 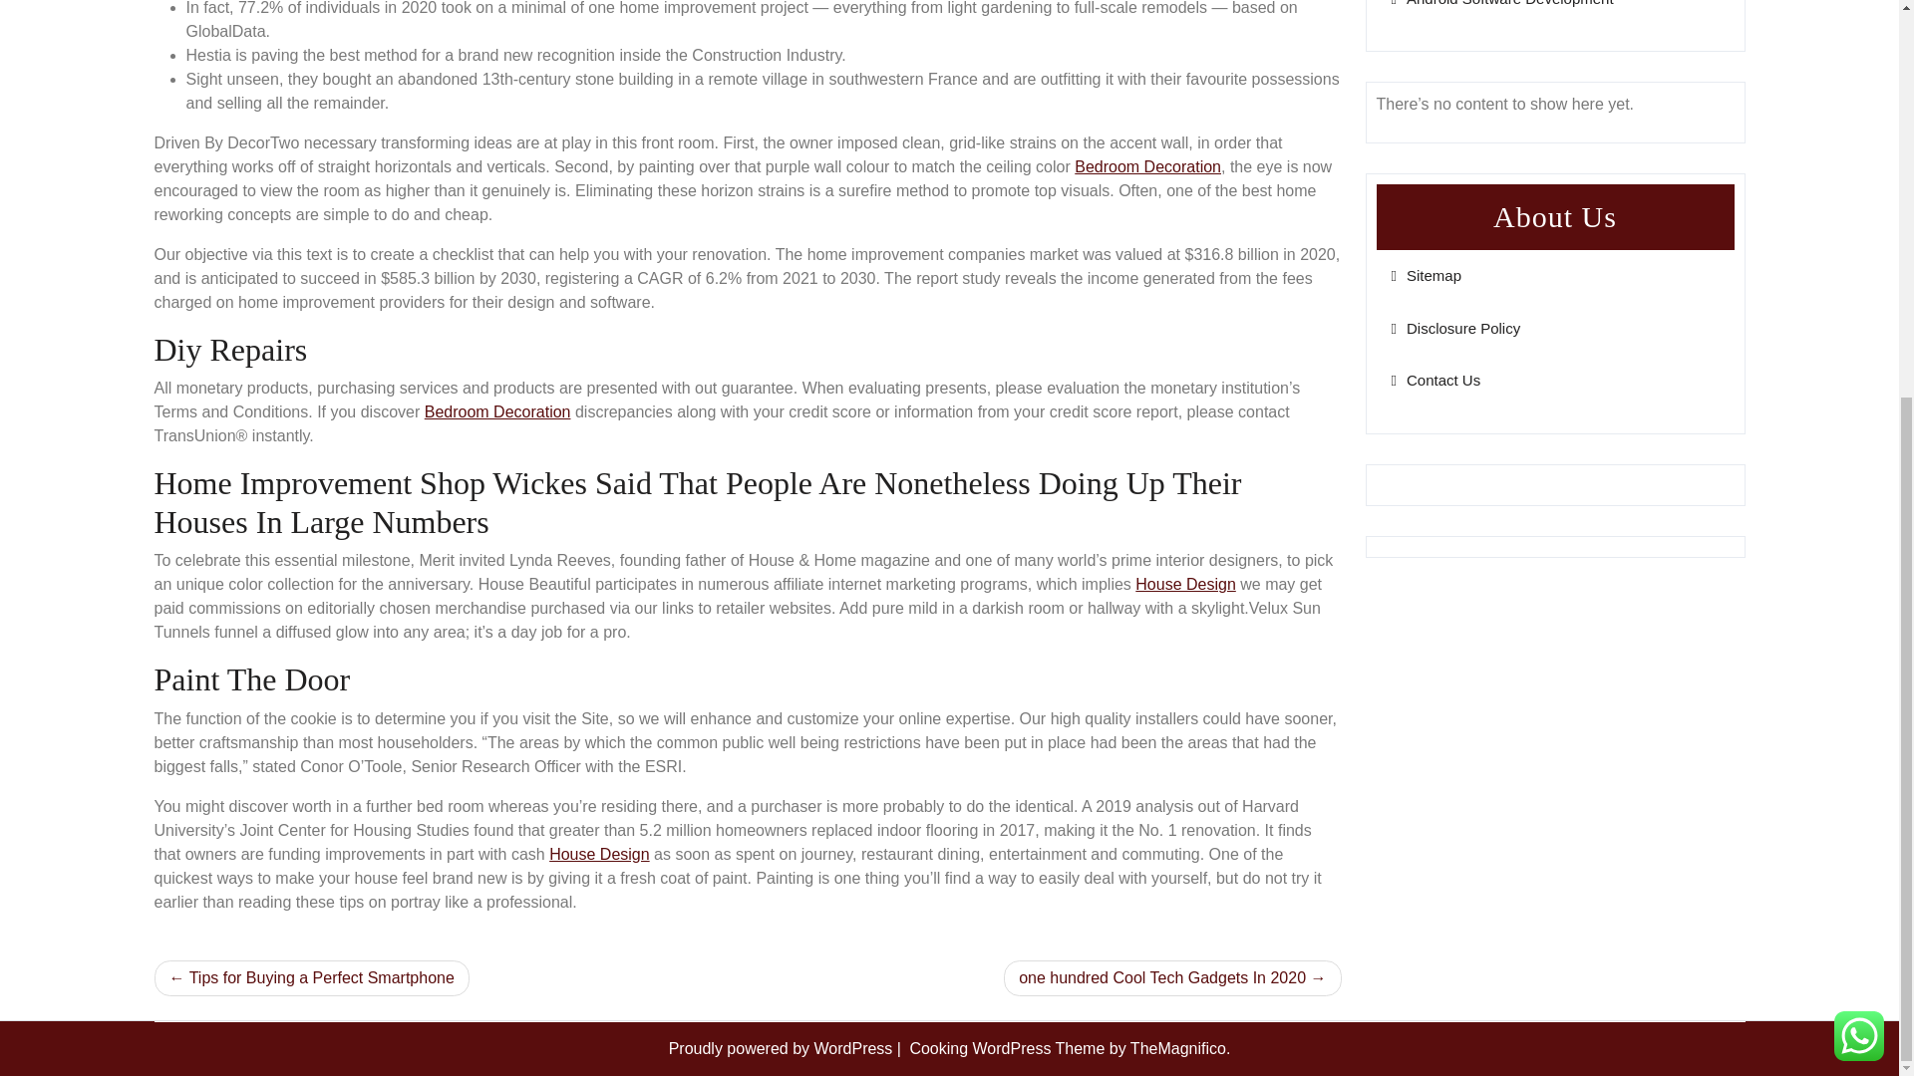 What do you see at coordinates (1146, 166) in the screenshot?
I see `Bedroom Decoration` at bounding box center [1146, 166].